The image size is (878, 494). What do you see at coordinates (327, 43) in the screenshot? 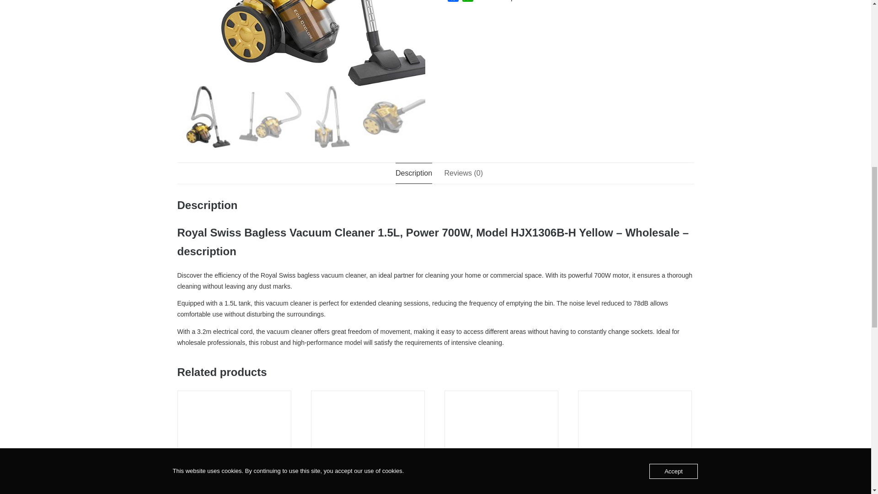
I see `clatronic-bs-1308-drum-vacuum-dry-700-w-bagless` at bounding box center [327, 43].